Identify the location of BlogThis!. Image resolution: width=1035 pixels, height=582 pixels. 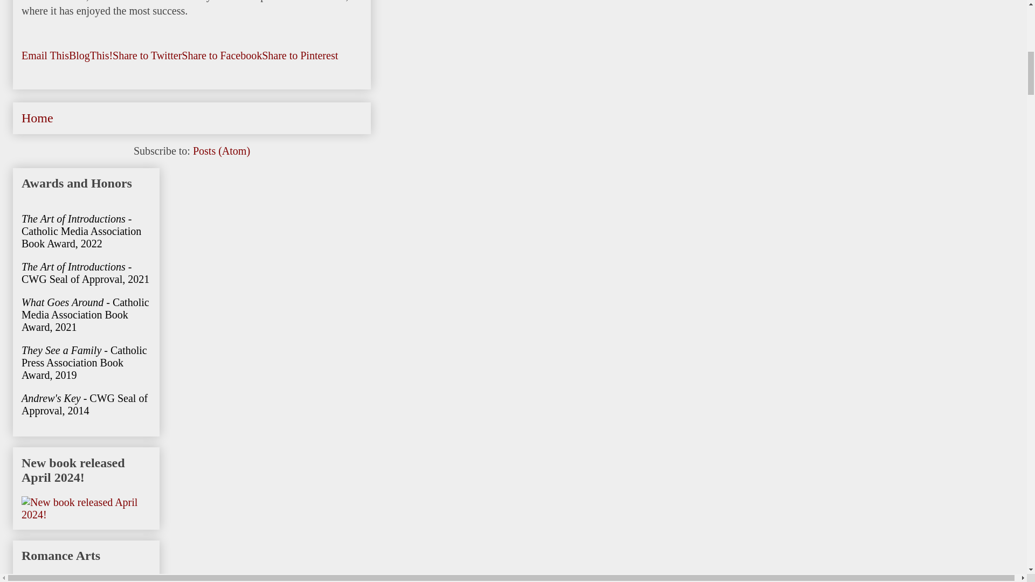
(91, 55).